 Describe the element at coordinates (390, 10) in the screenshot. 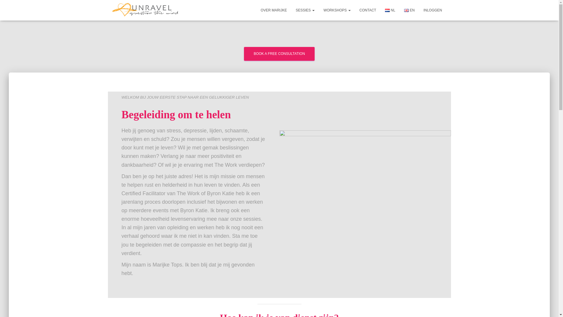

I see `NL` at that location.